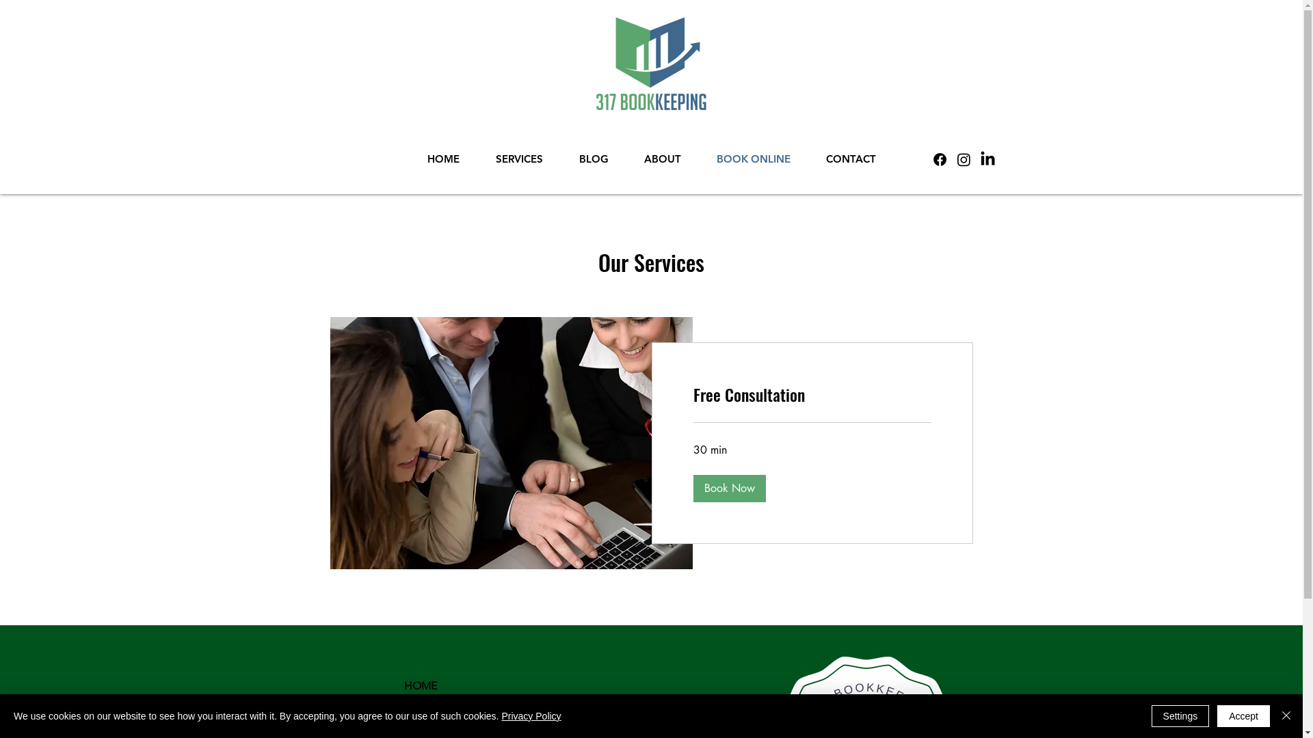 The width and height of the screenshot is (1313, 738). Describe the element at coordinates (754, 159) in the screenshot. I see `BOOK ONLINE` at that location.